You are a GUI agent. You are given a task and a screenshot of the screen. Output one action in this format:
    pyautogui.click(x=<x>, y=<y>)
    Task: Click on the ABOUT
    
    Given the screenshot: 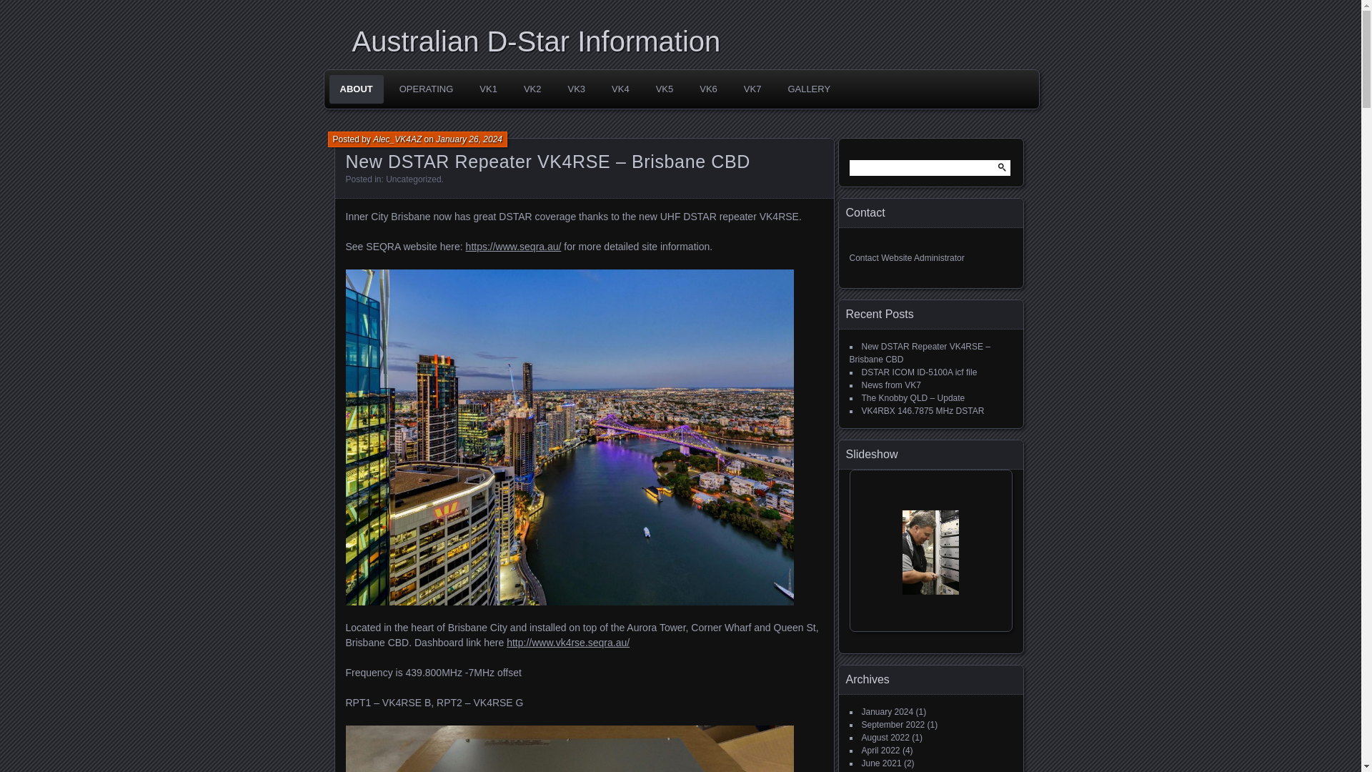 What is the action you would take?
    pyautogui.click(x=356, y=89)
    